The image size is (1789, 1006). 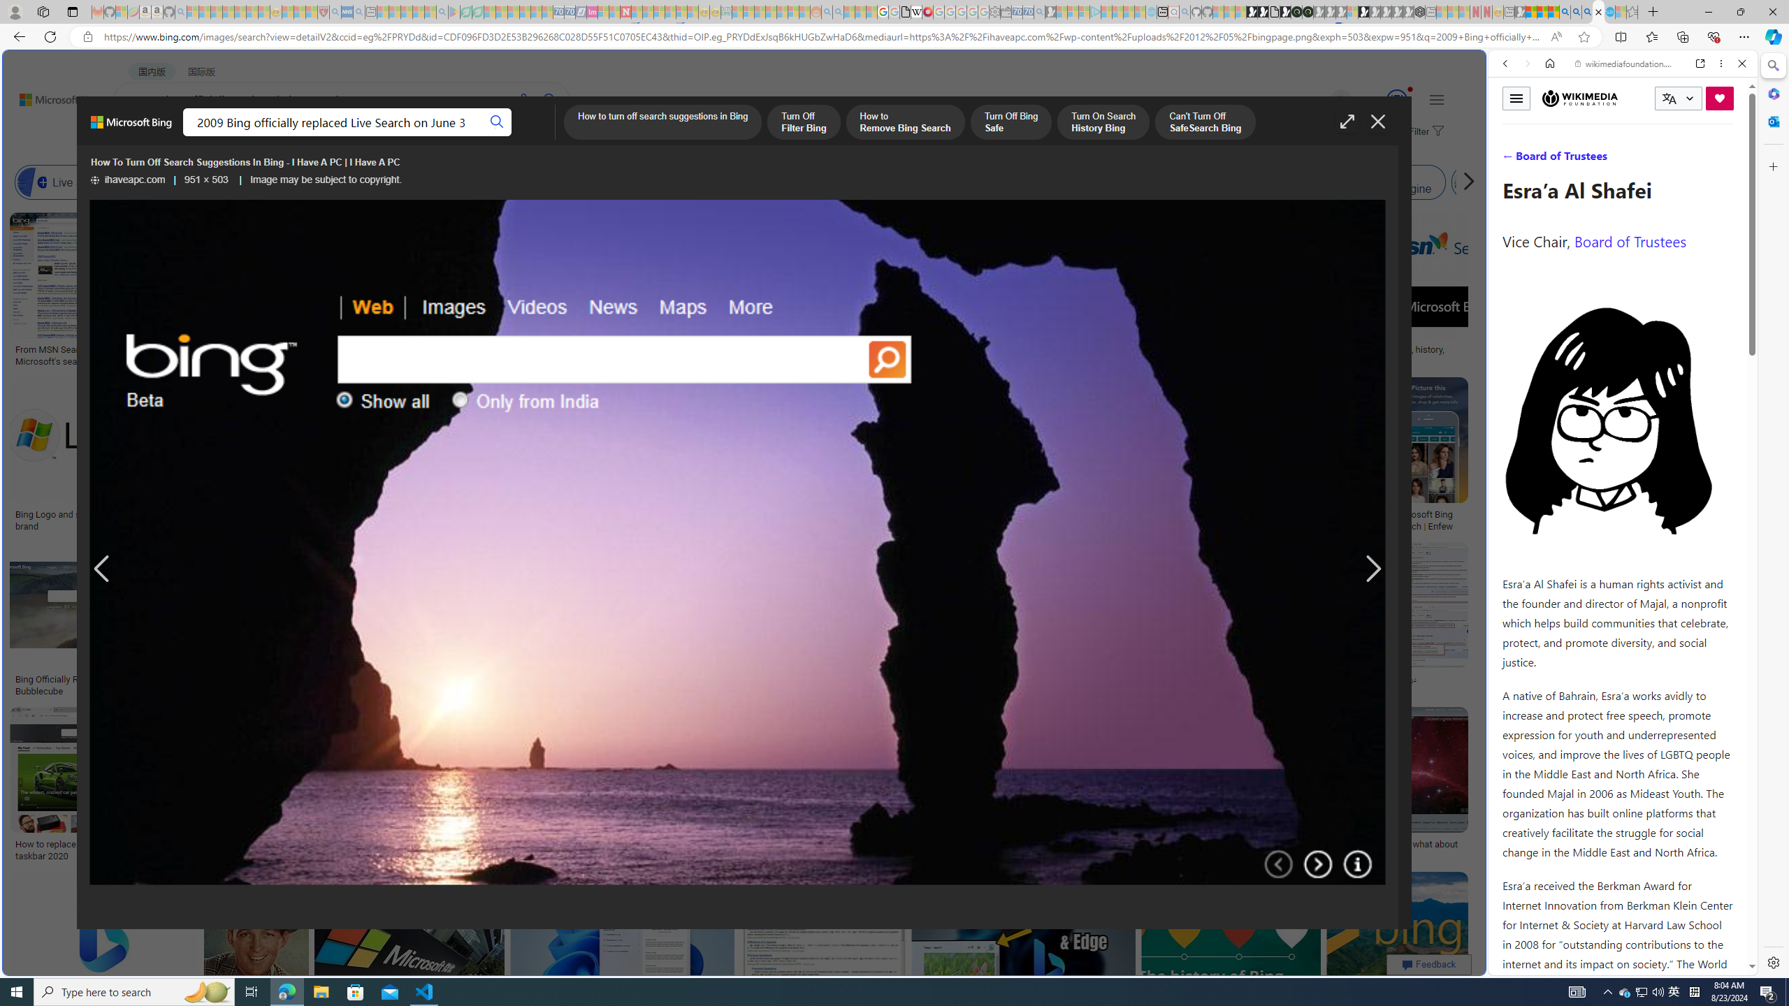 What do you see at coordinates (860, 355) in the screenshot?
I see `Bing: rebranding search: idsgn (a design blog)` at bounding box center [860, 355].